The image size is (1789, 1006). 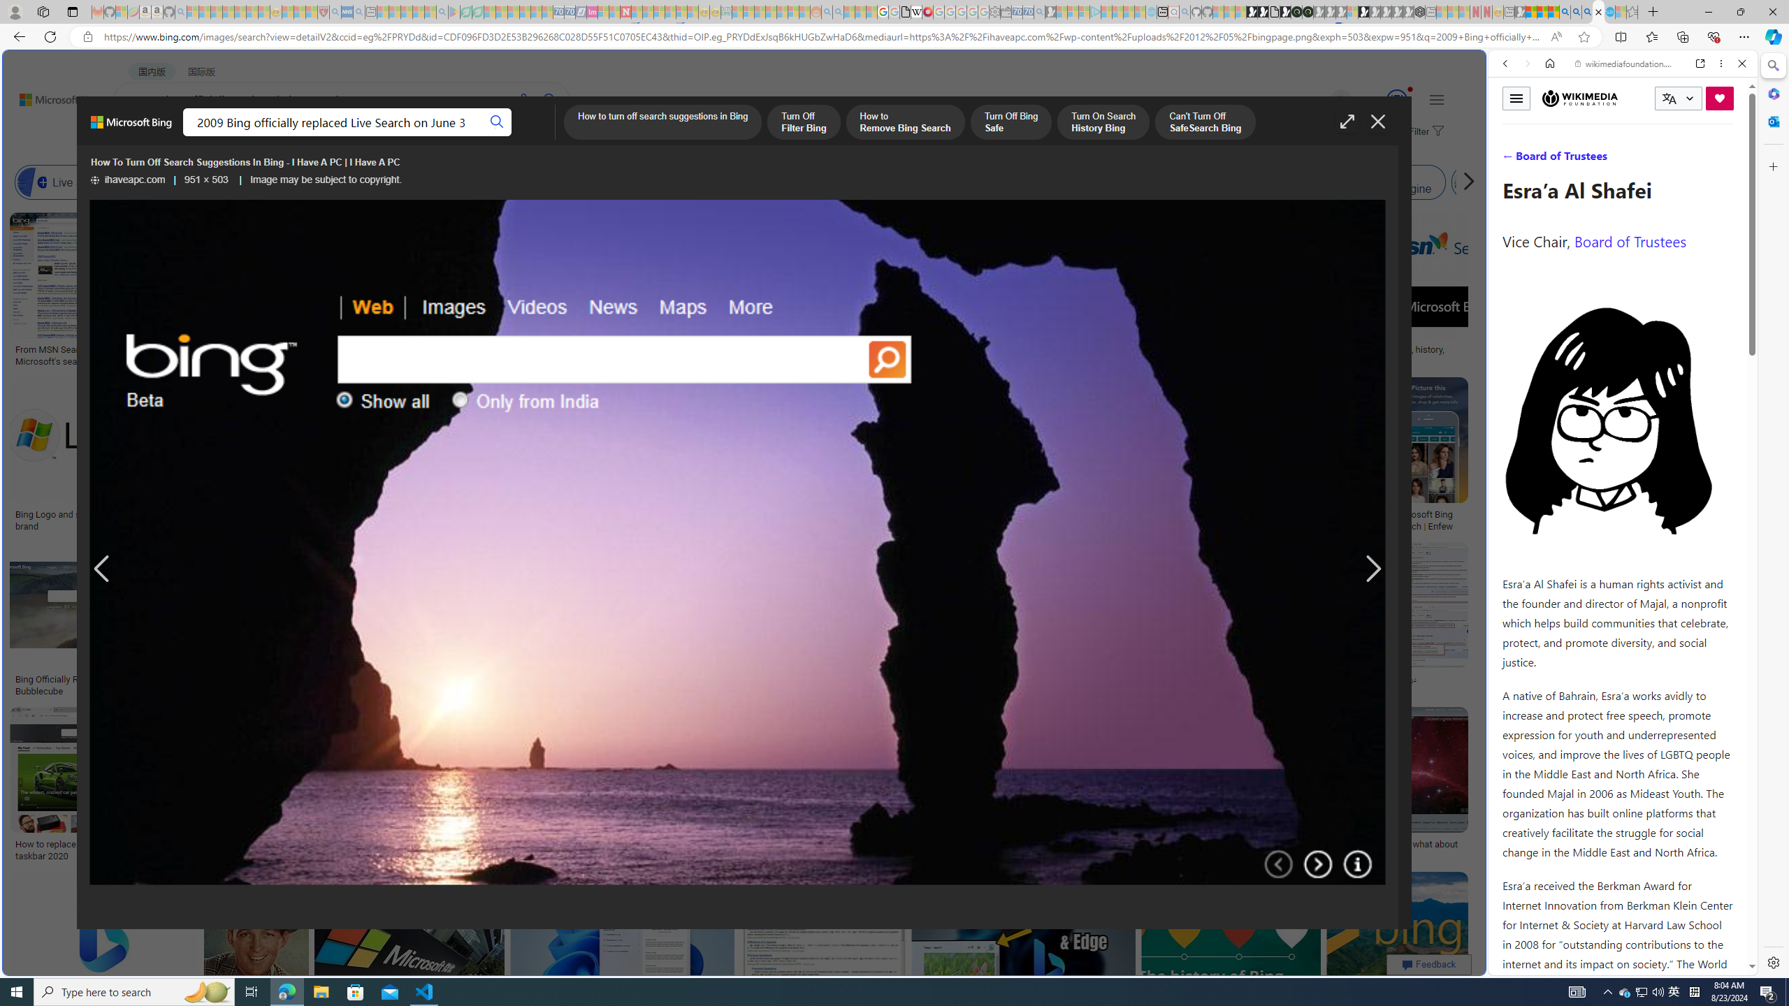 What do you see at coordinates (860, 355) in the screenshot?
I see `Bing: rebranding search: idsgn (a design blog)` at bounding box center [860, 355].